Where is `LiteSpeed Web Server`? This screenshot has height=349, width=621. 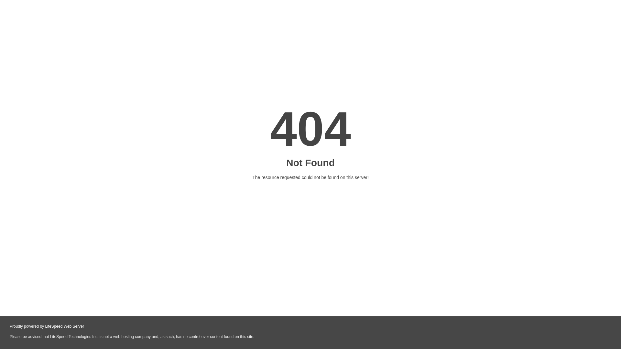 LiteSpeed Web Server is located at coordinates (65, 326).